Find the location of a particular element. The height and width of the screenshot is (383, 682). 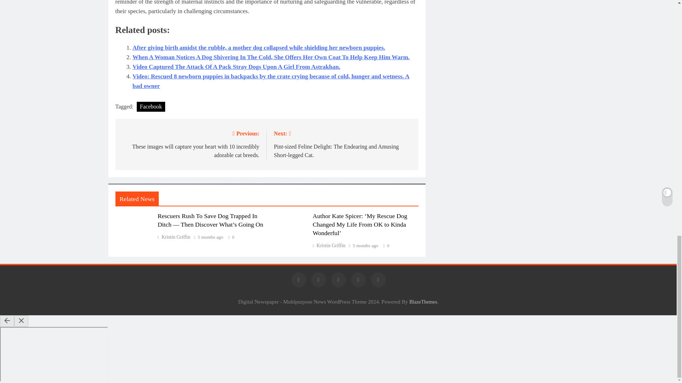

5 months ago is located at coordinates (210, 237).